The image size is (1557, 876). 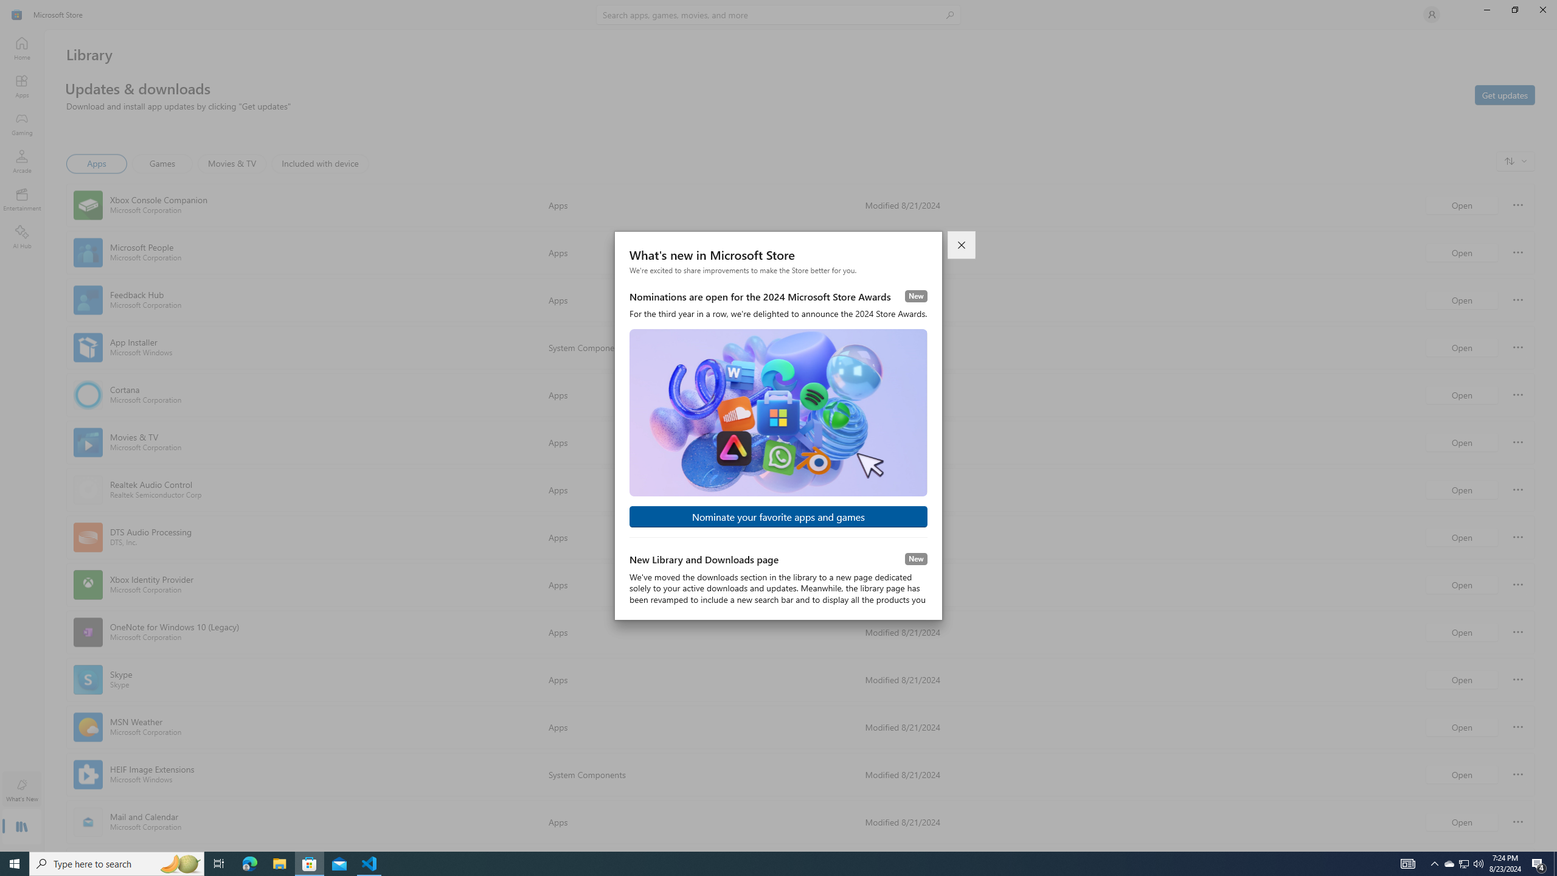 I want to click on Nominate your favorite apps and games, so click(x=778, y=516).